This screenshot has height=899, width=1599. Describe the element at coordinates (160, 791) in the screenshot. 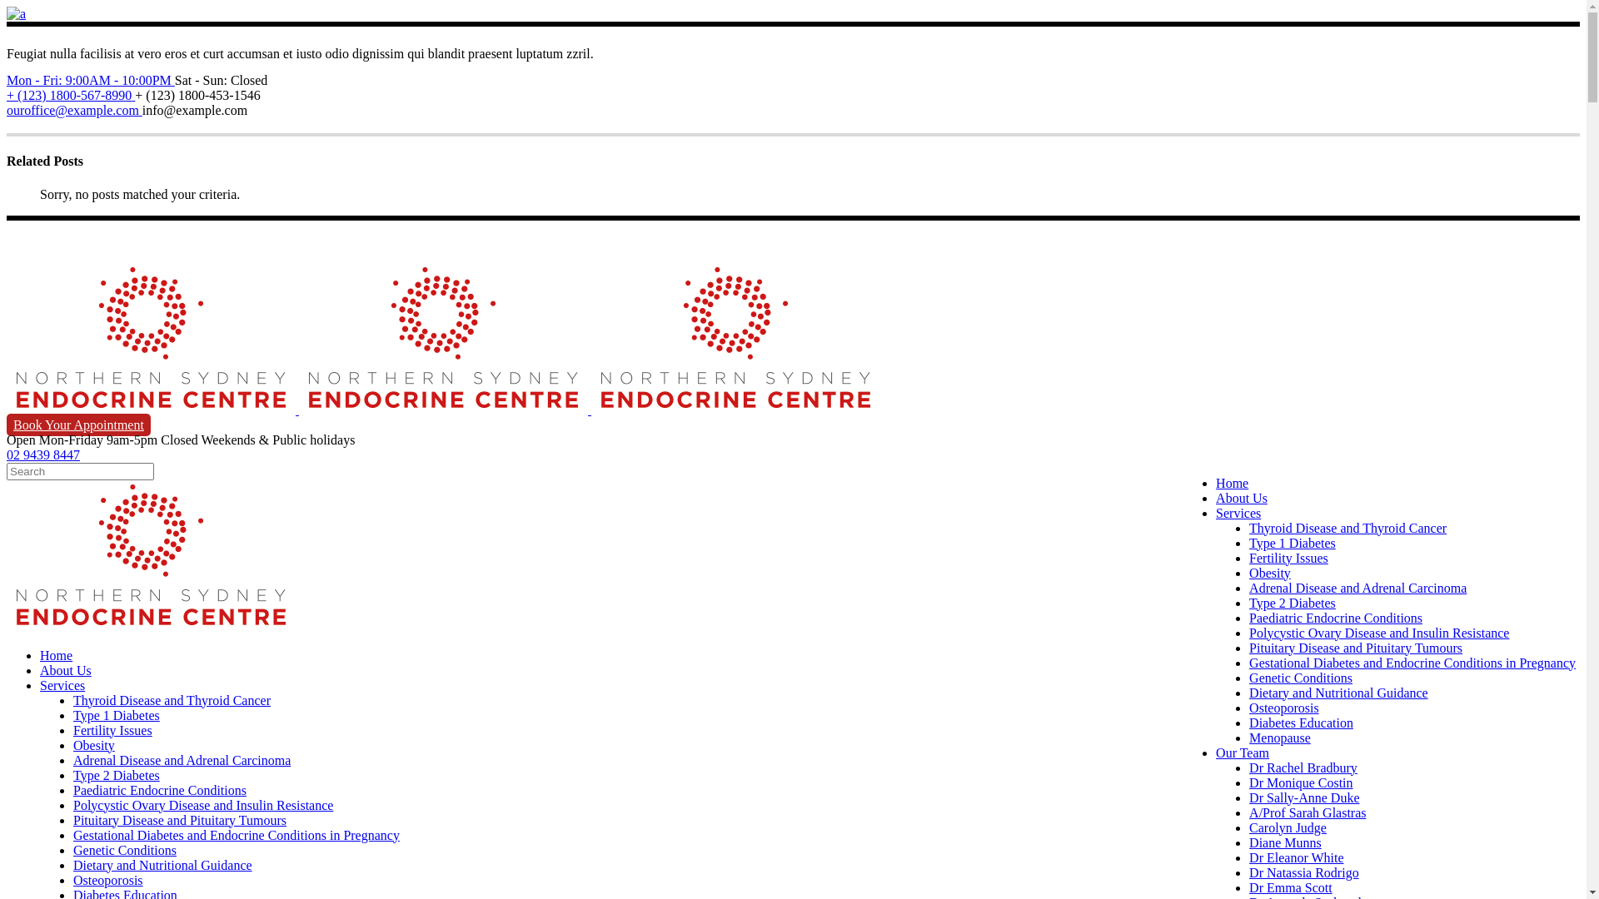

I see `Paediatric Endocrine Conditions` at that location.